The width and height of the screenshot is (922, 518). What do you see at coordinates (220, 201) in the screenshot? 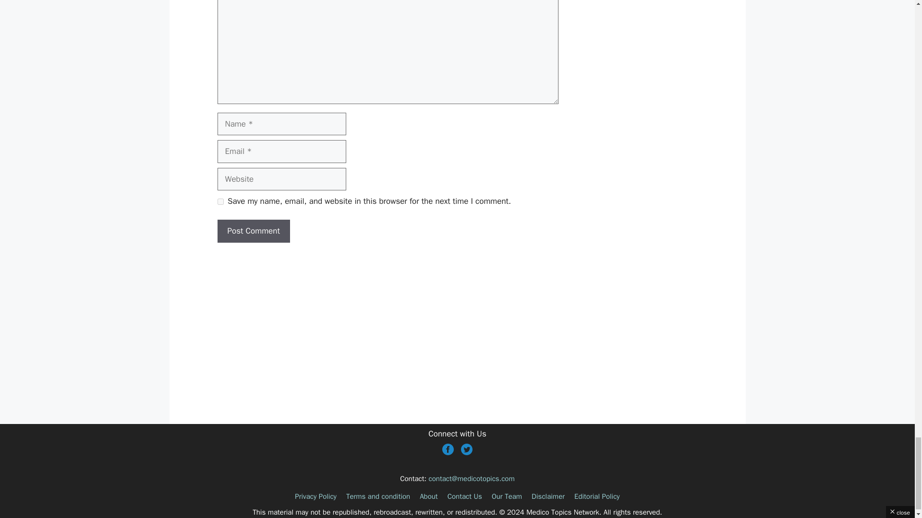
I see `yes` at bounding box center [220, 201].